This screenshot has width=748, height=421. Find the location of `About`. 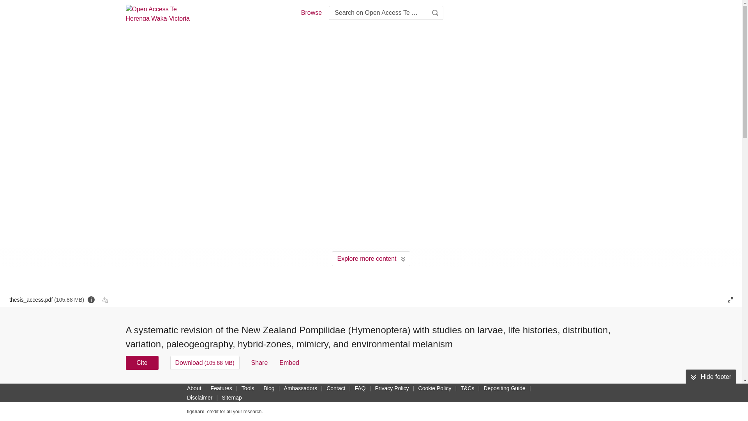

About is located at coordinates (194, 388).